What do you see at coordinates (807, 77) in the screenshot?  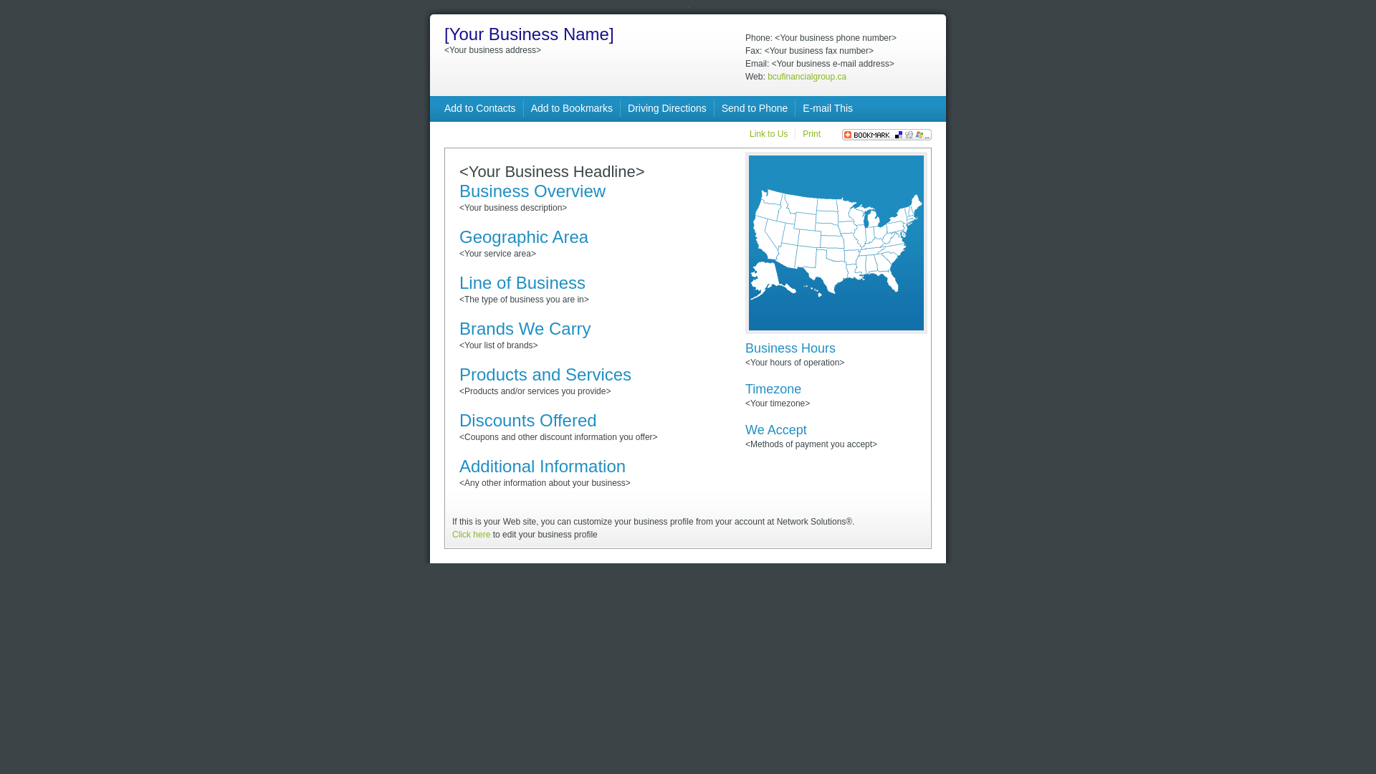 I see `bcufinancialgroup.ca` at bounding box center [807, 77].